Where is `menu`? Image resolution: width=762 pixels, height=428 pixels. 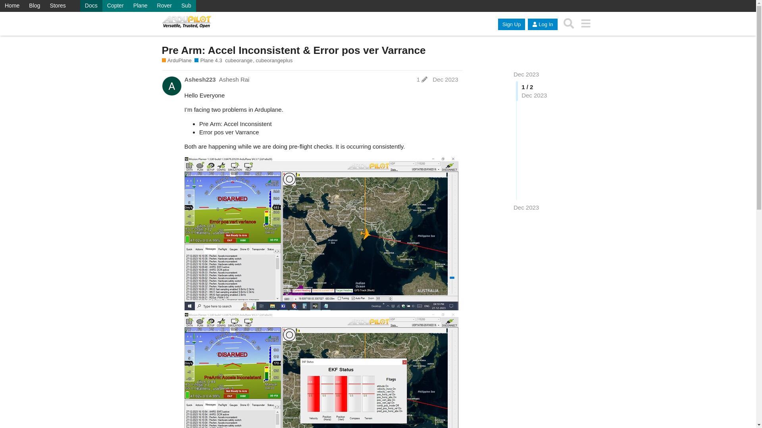 menu is located at coordinates (586, 23).